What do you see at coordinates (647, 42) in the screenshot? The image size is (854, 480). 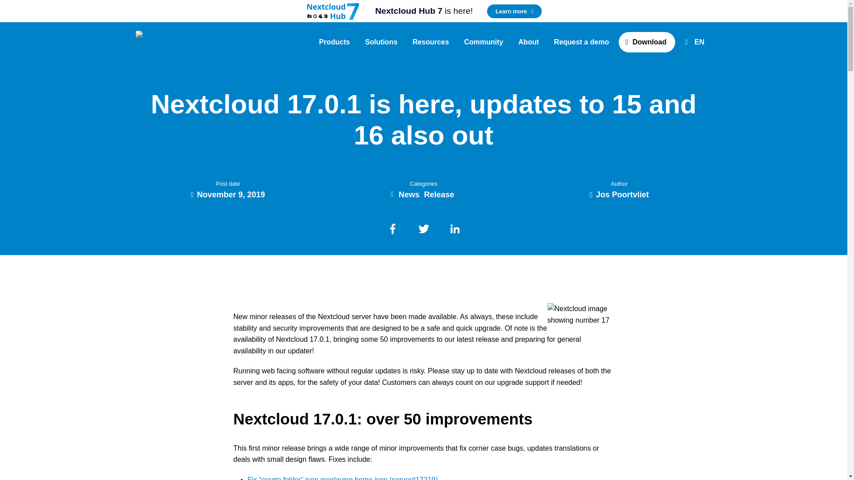 I see `Download` at bounding box center [647, 42].